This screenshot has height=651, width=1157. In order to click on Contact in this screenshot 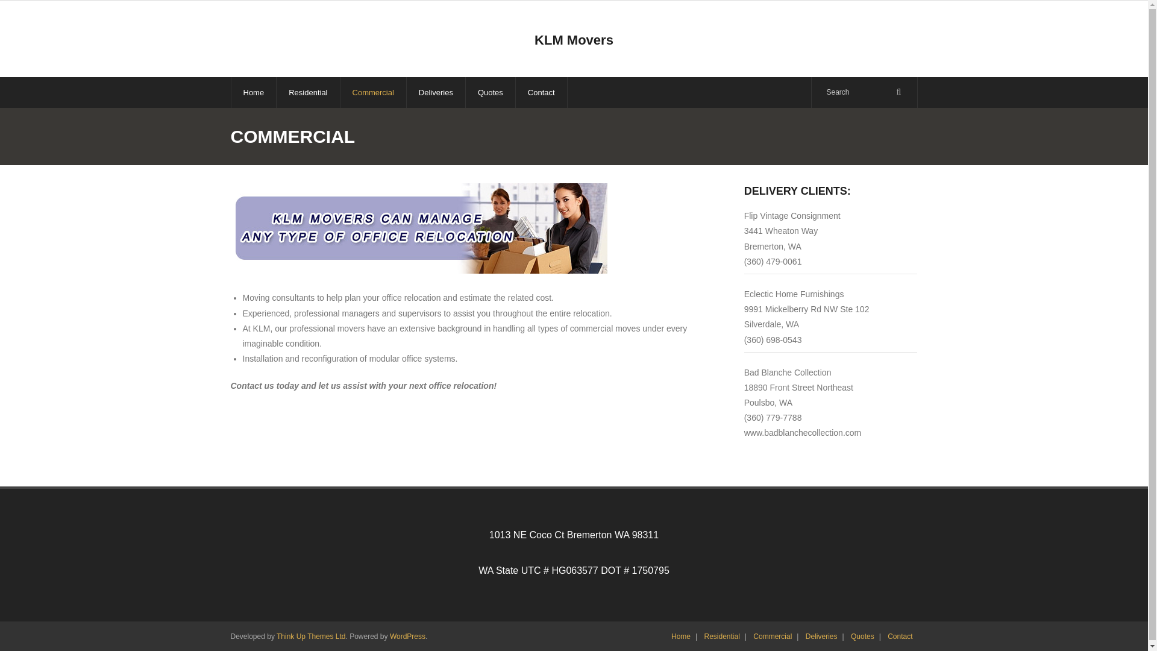, I will do `click(900, 636)`.